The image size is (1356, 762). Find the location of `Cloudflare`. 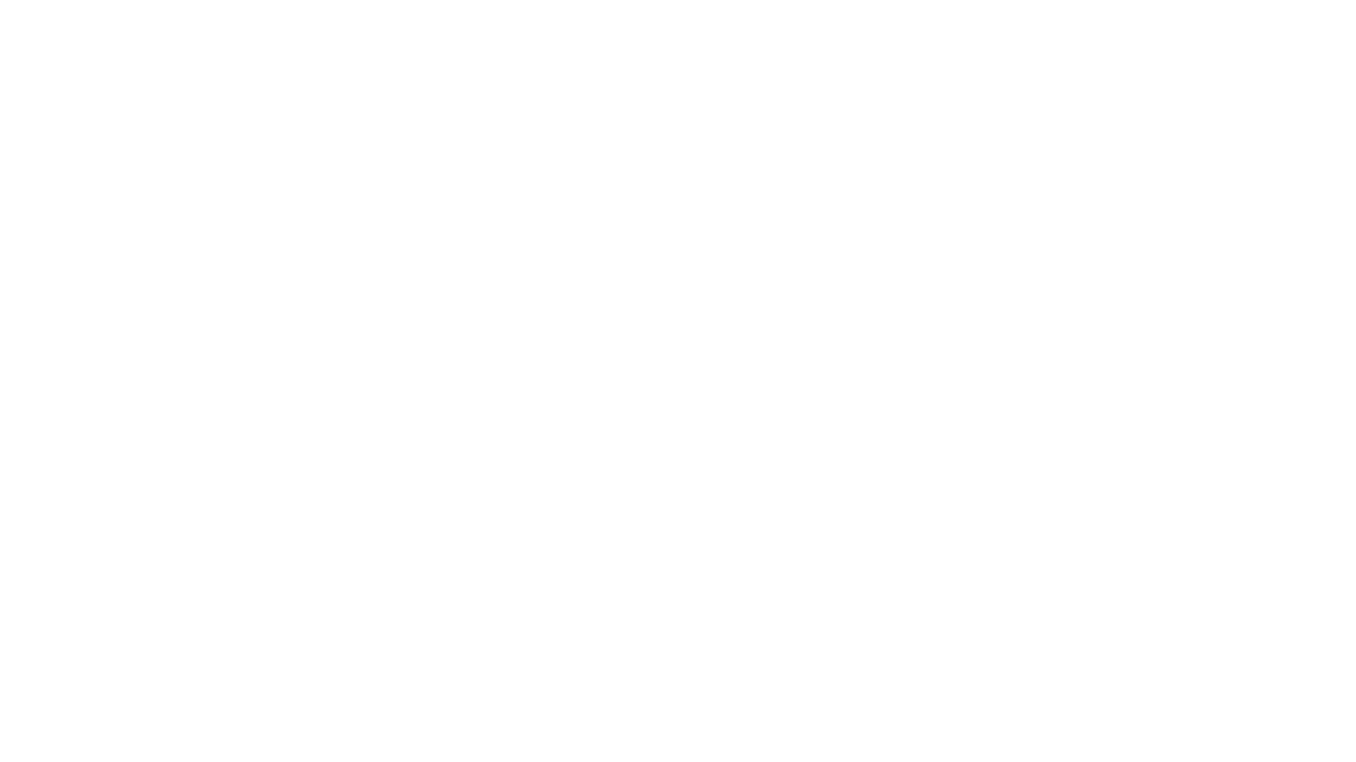

Cloudflare is located at coordinates (744, 744).